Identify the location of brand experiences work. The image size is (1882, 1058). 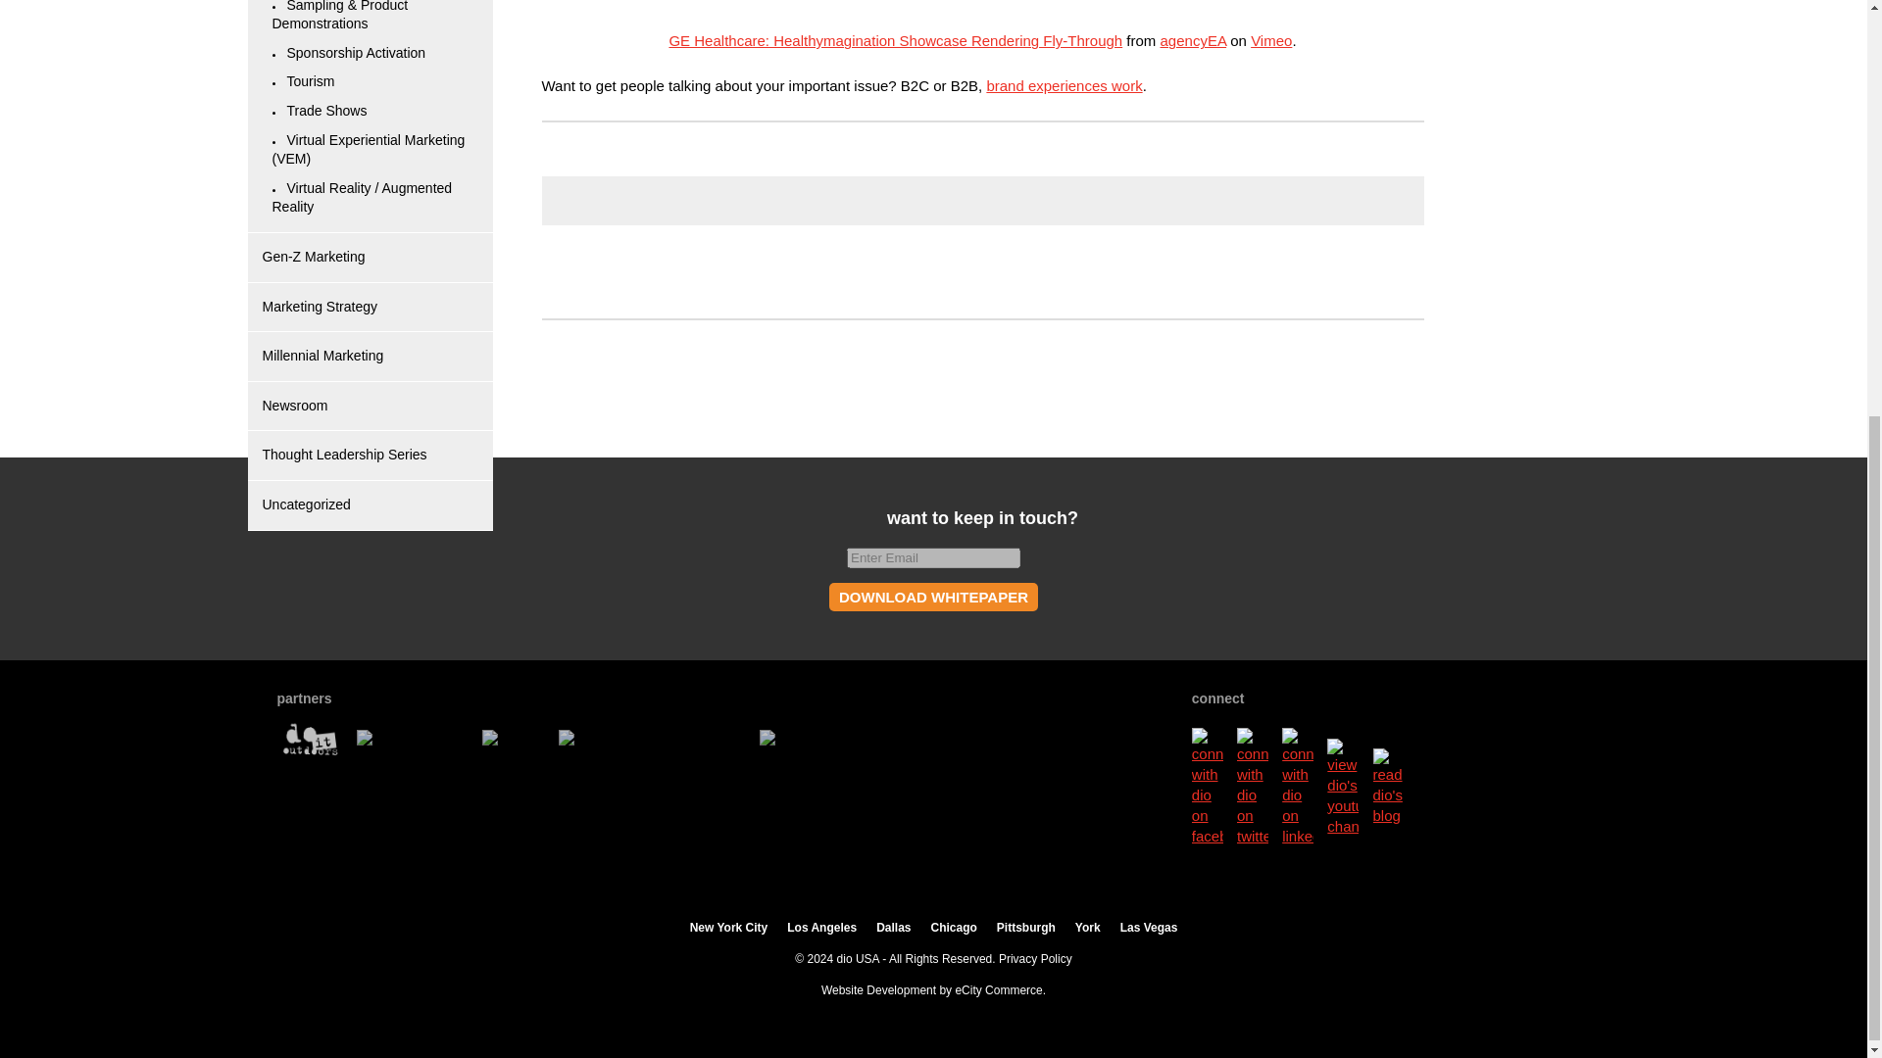
(1065, 85).